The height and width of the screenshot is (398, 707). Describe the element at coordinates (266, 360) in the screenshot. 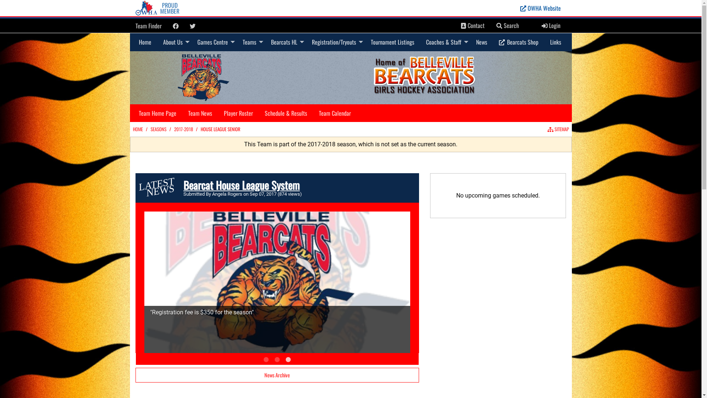

I see `1` at that location.